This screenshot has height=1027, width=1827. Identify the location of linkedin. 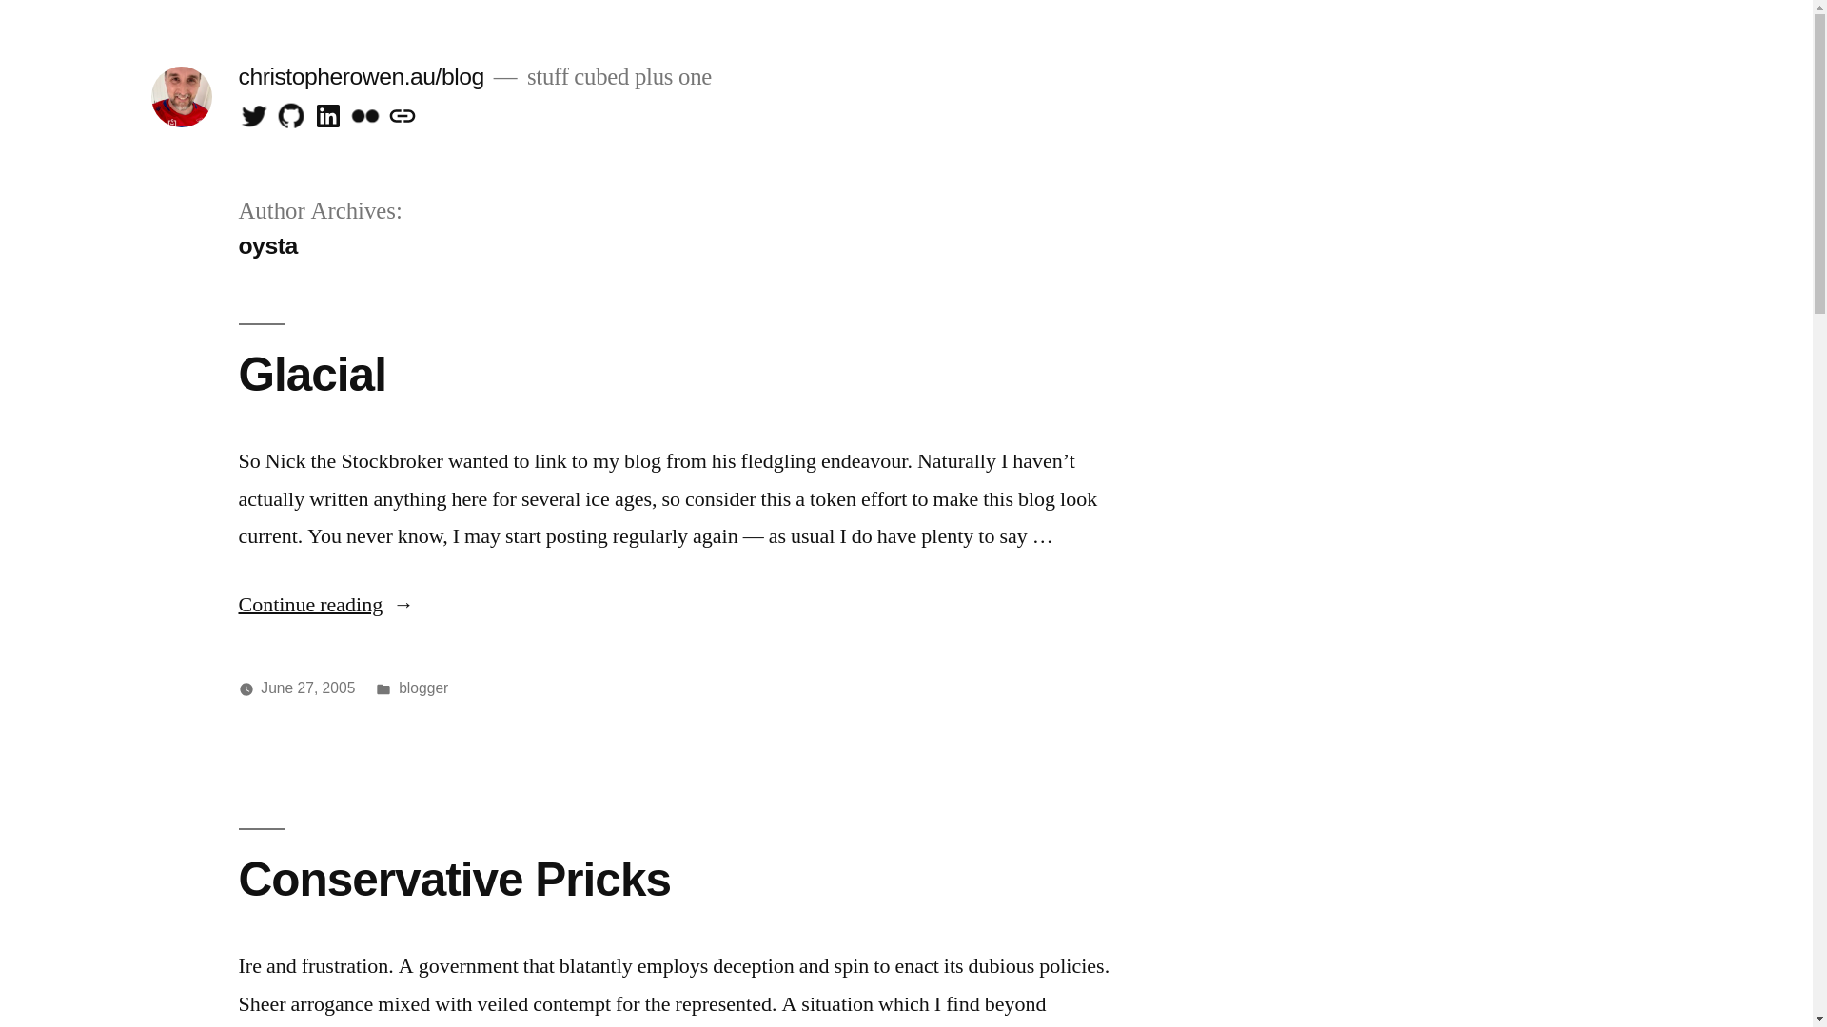
(328, 116).